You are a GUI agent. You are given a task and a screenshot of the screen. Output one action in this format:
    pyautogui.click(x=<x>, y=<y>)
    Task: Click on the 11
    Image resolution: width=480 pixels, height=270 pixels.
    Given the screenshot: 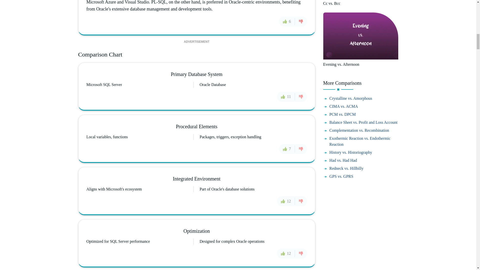 What is the action you would take?
    pyautogui.click(x=285, y=96)
    